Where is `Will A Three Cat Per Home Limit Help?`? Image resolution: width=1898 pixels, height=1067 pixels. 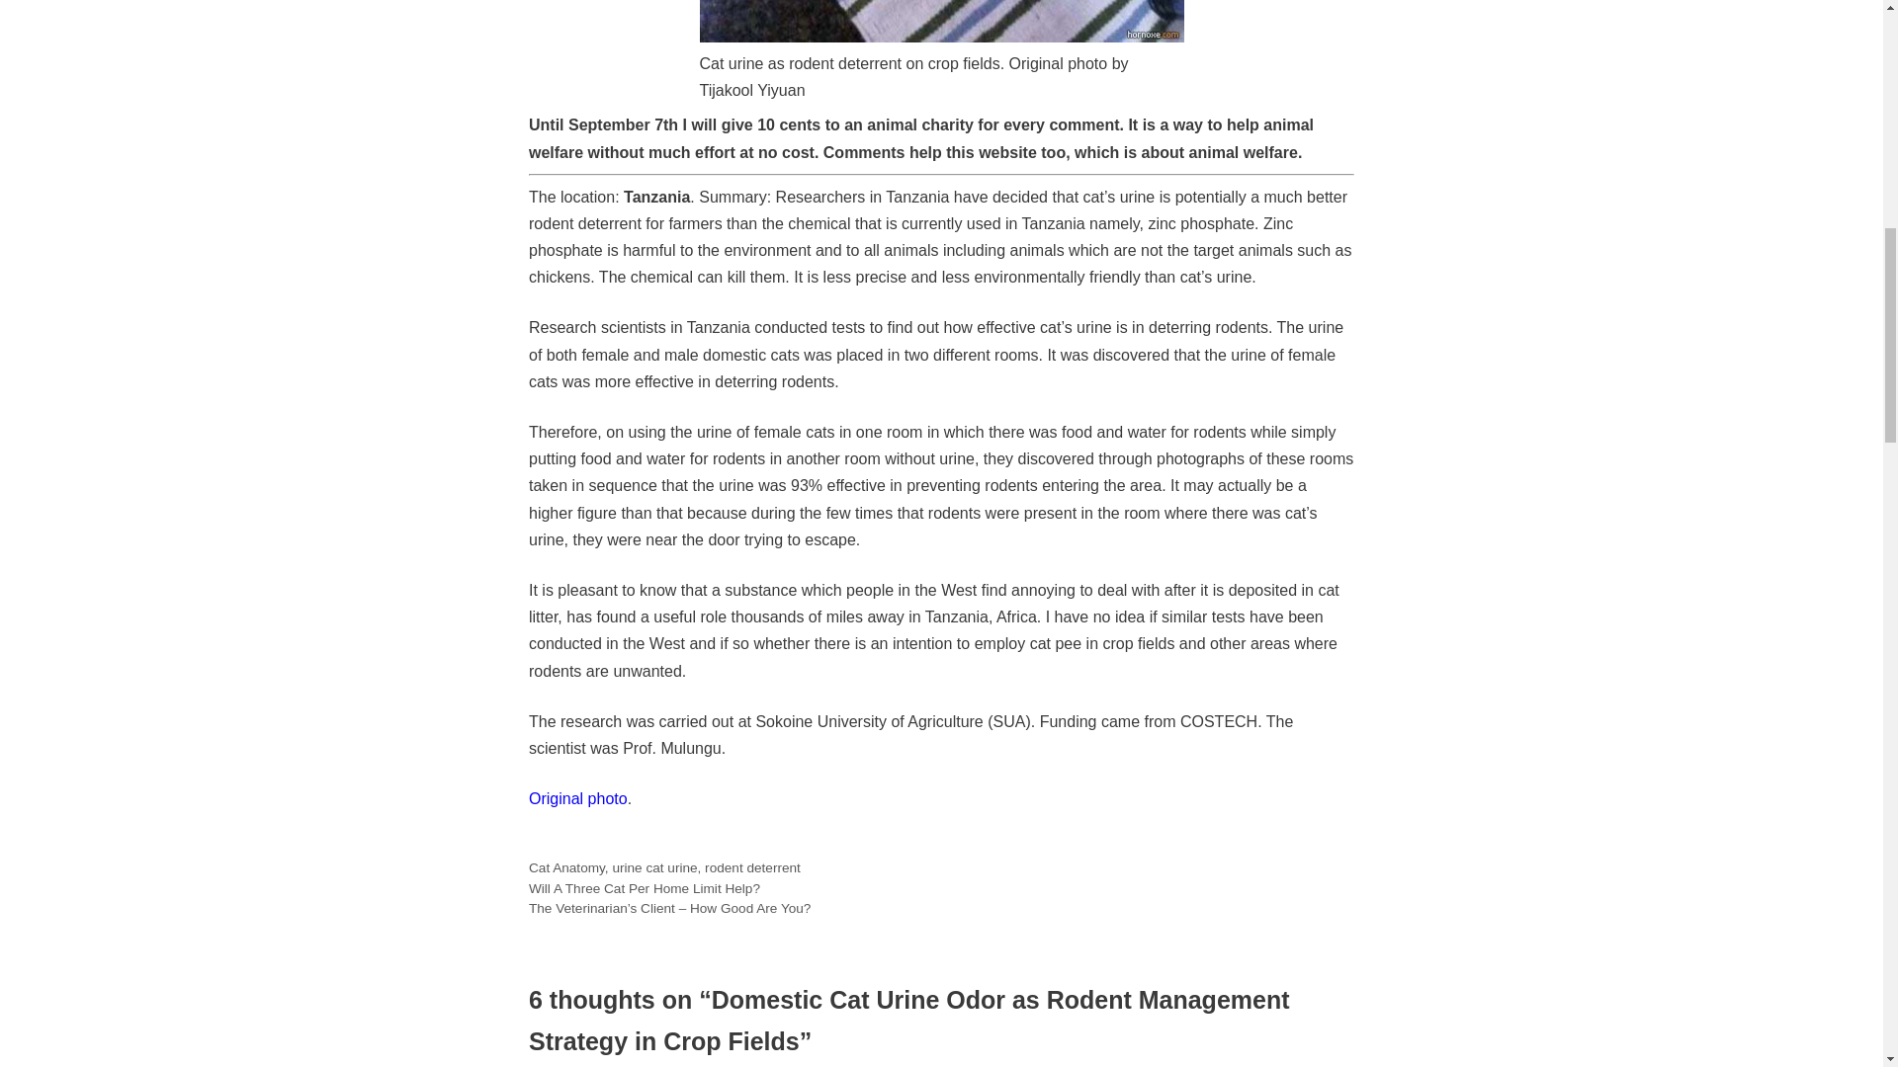
Will A Three Cat Per Home Limit Help? is located at coordinates (645, 889).